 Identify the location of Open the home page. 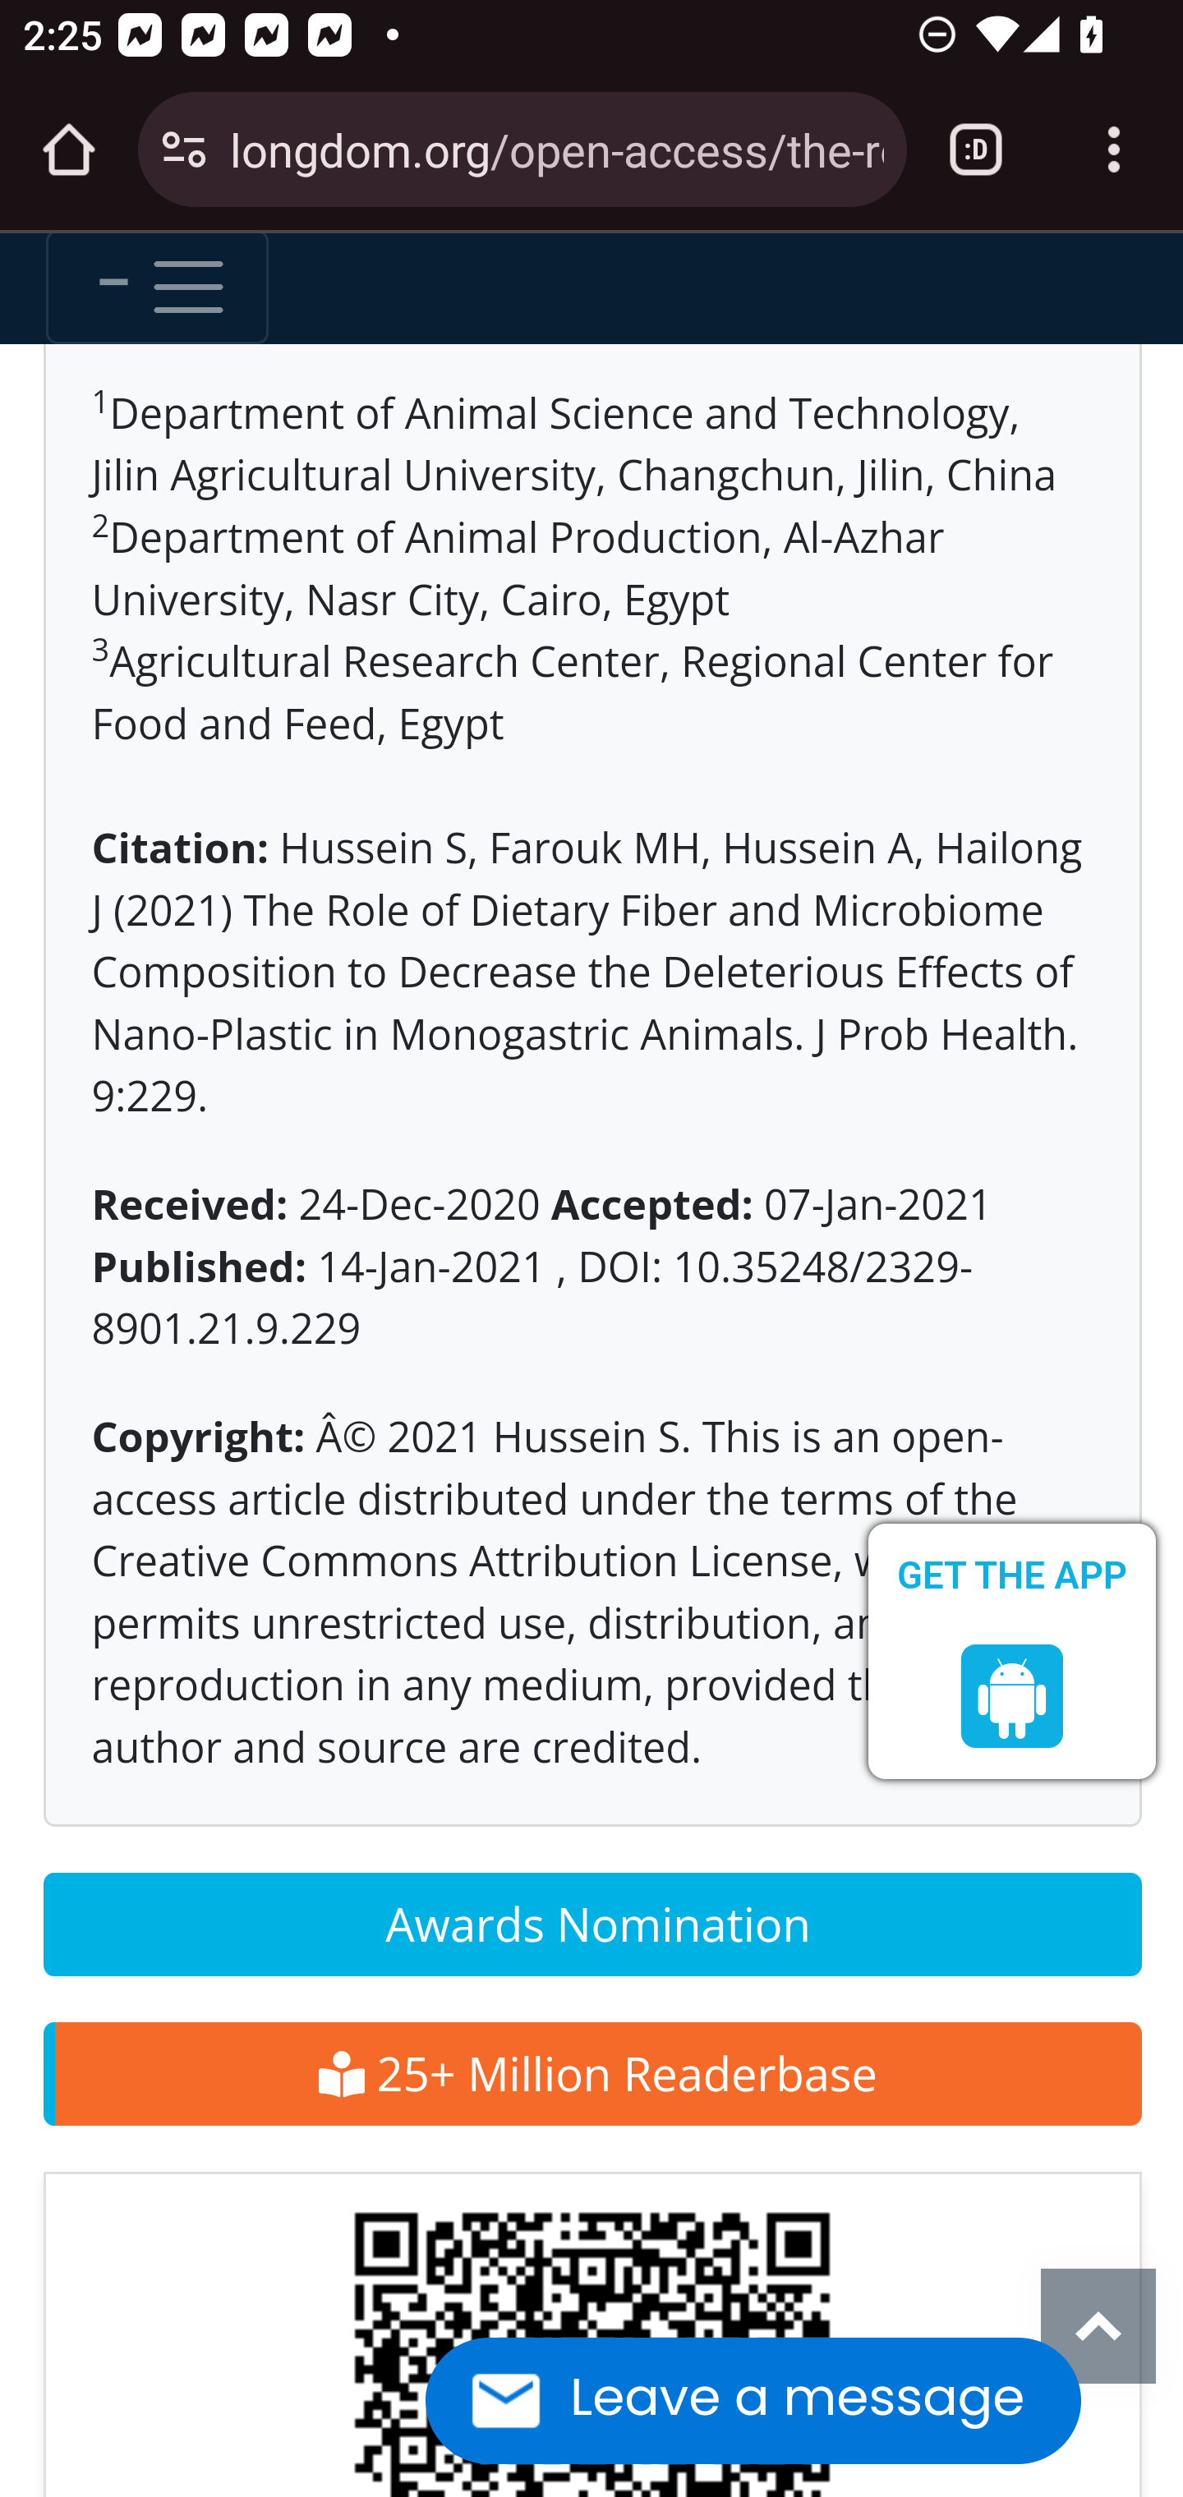
(69, 149).